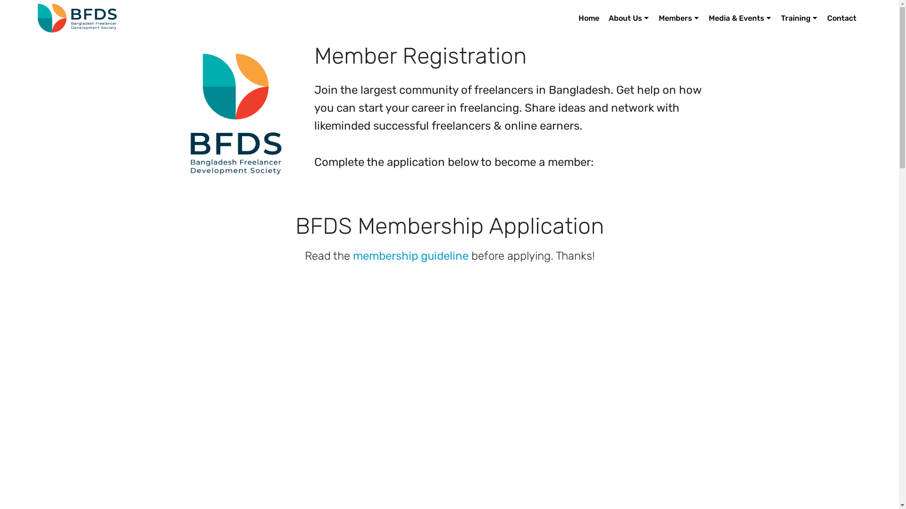 This screenshot has height=509, width=906. I want to click on Members, so click(679, 18).